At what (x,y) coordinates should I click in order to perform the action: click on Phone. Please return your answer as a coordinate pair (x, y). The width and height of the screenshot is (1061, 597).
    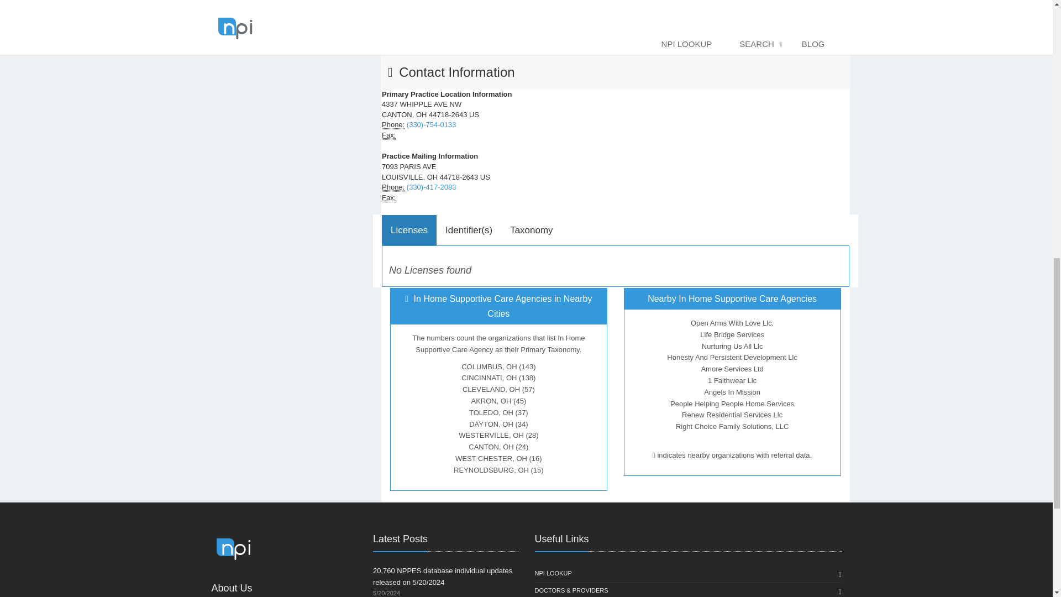
    Looking at the image, I should click on (389, 198).